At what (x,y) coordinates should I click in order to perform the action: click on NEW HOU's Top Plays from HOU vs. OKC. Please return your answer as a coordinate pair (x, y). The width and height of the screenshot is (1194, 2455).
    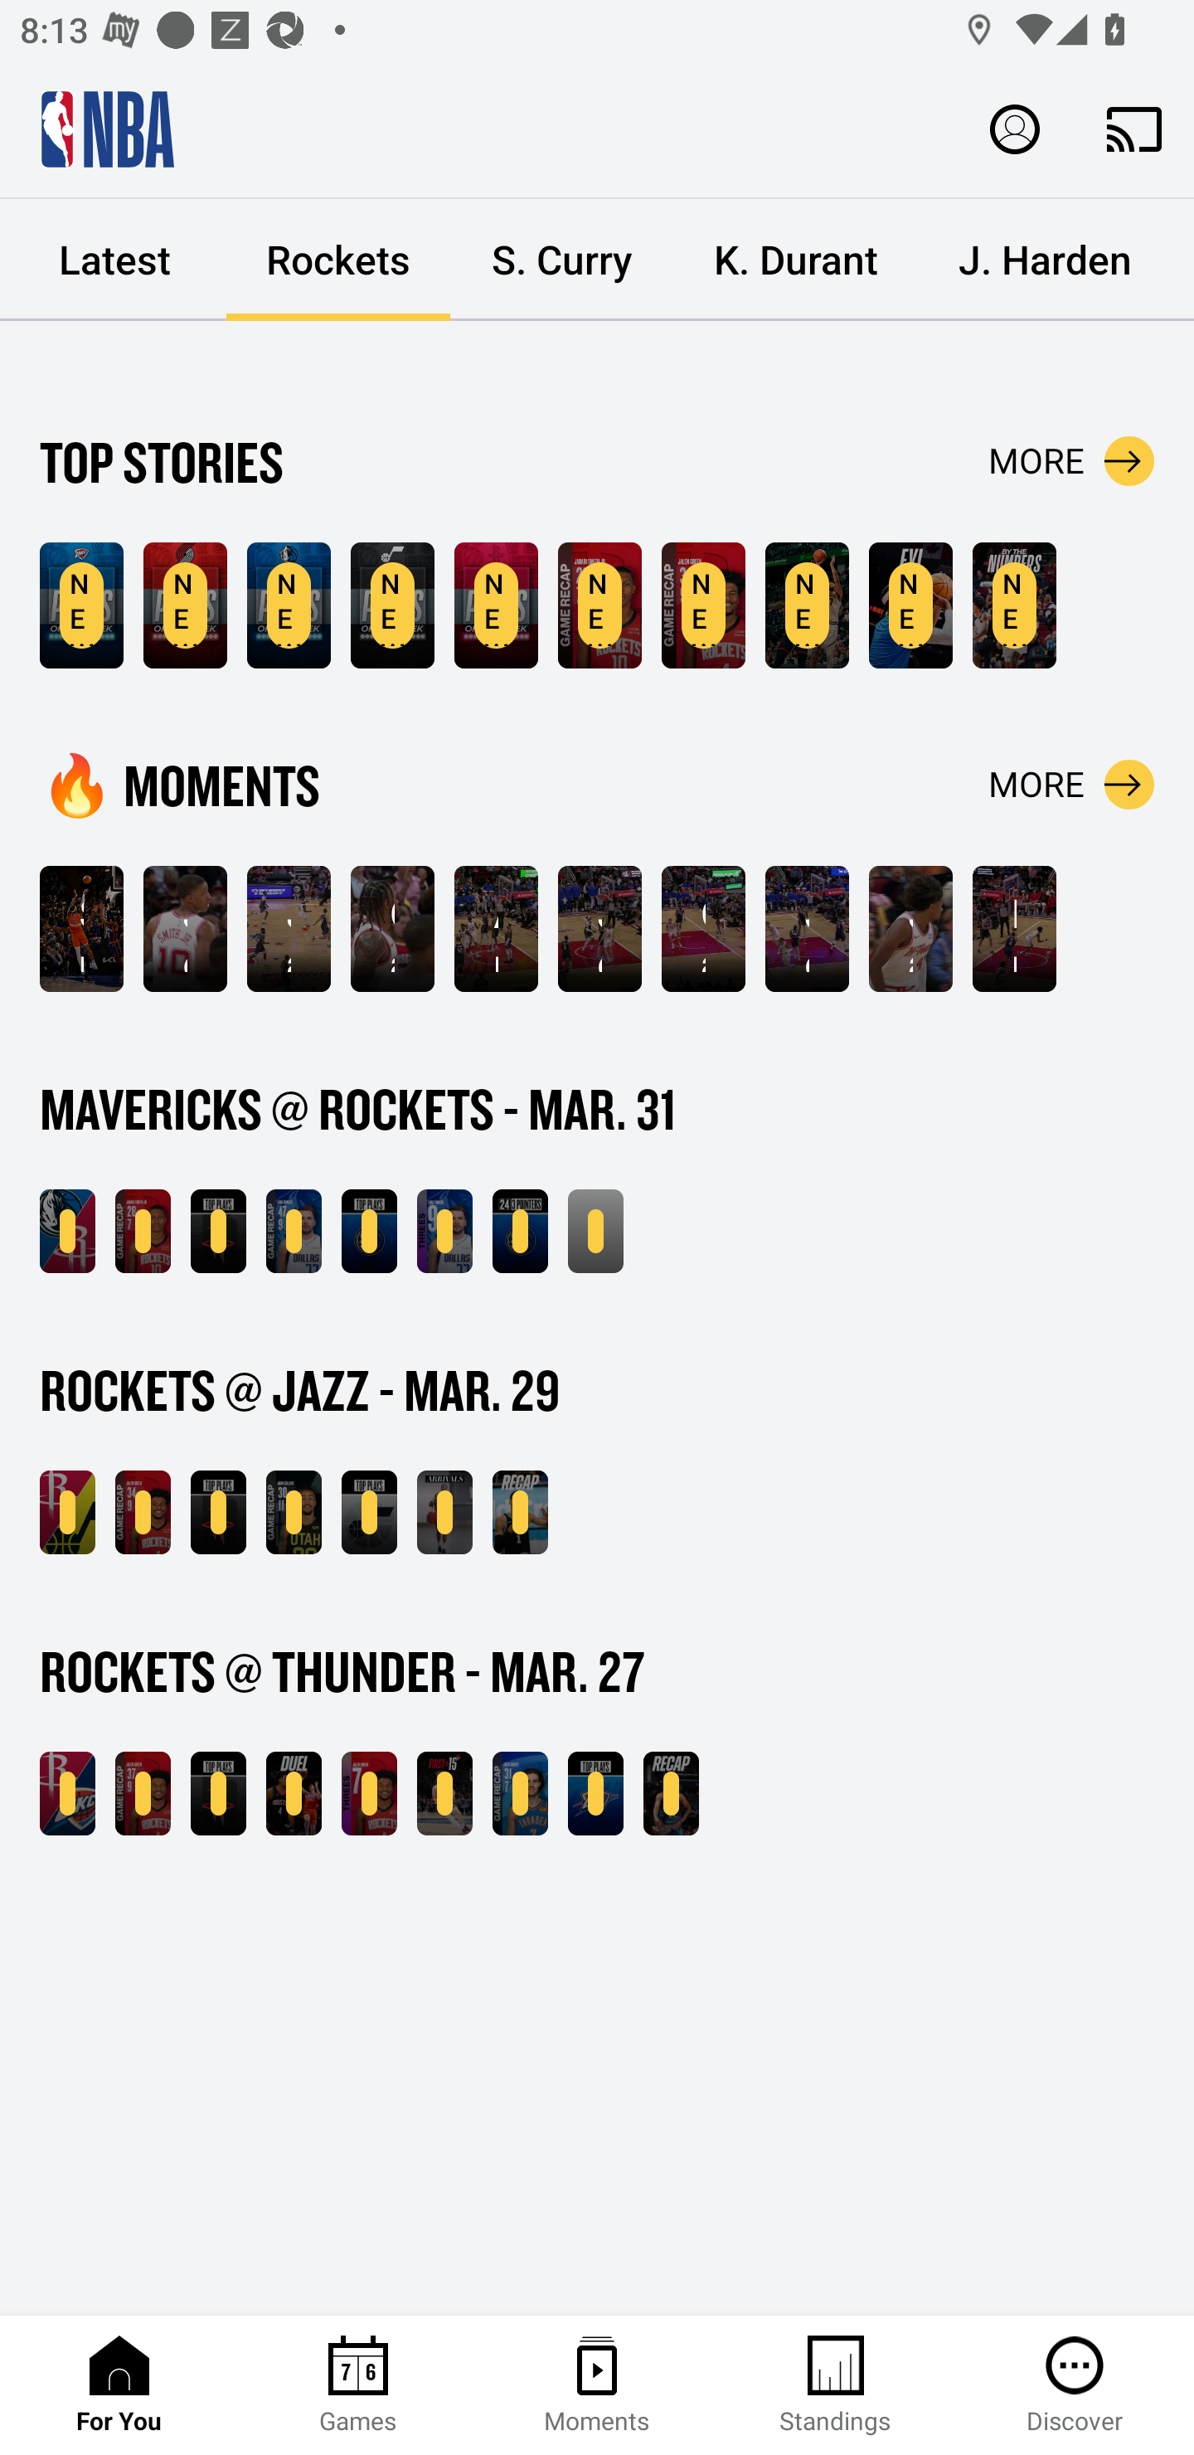
    Looking at the image, I should click on (218, 1795).